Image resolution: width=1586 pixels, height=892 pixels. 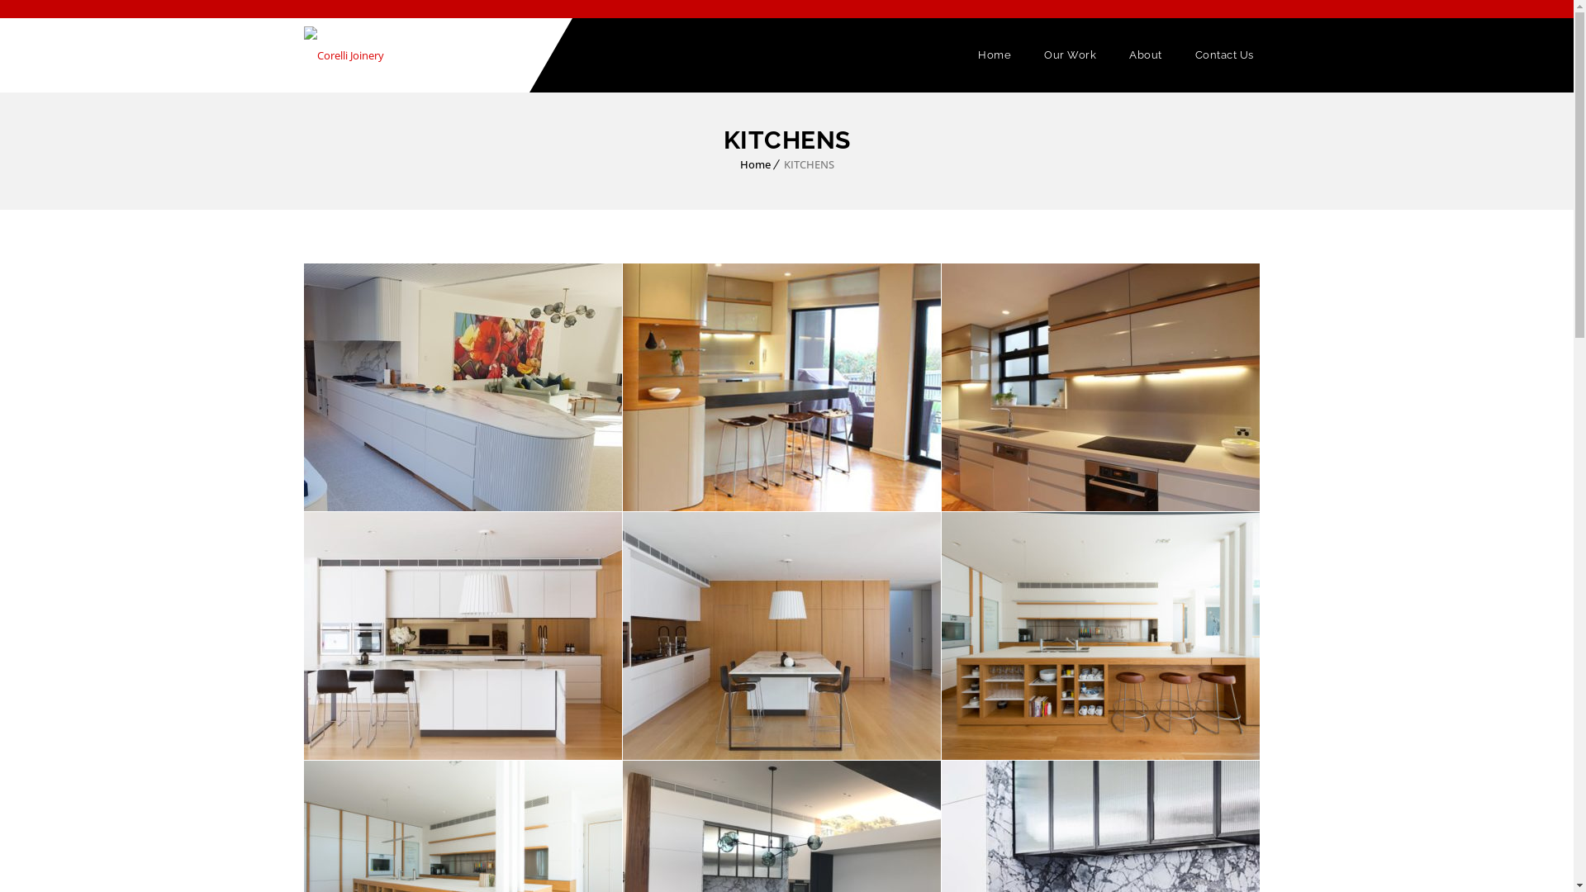 I want to click on Kitchen Library-in-Fernery-14-800x534 - Copy, so click(x=1100, y=636).